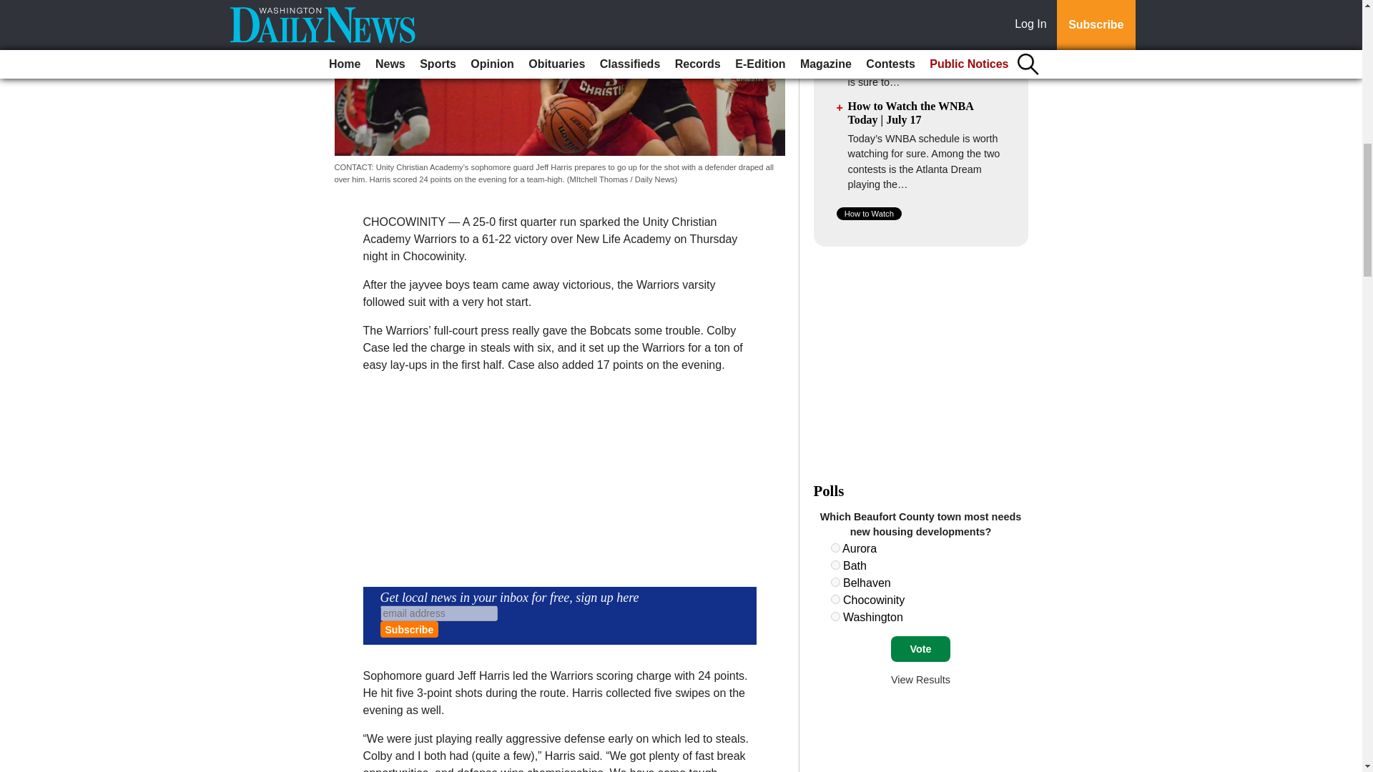  What do you see at coordinates (835, 565) in the screenshot?
I see `4370` at bounding box center [835, 565].